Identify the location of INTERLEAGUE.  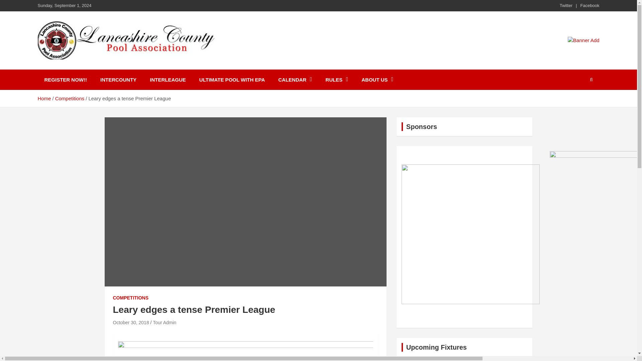
(168, 80).